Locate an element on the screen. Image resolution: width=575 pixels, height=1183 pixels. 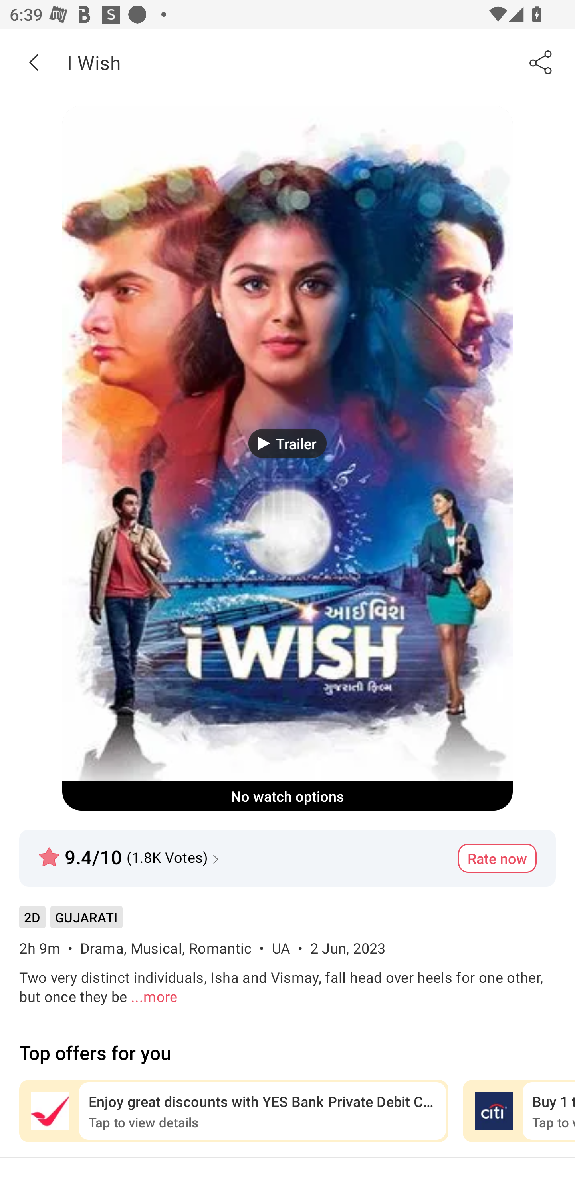
Rate now is located at coordinates (497, 858).